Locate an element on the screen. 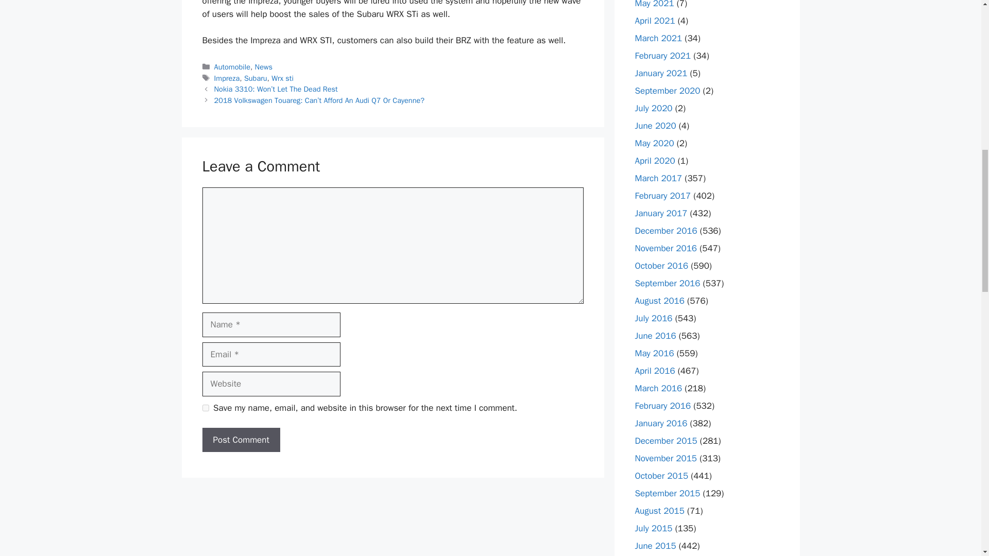  Impreza is located at coordinates (227, 78).